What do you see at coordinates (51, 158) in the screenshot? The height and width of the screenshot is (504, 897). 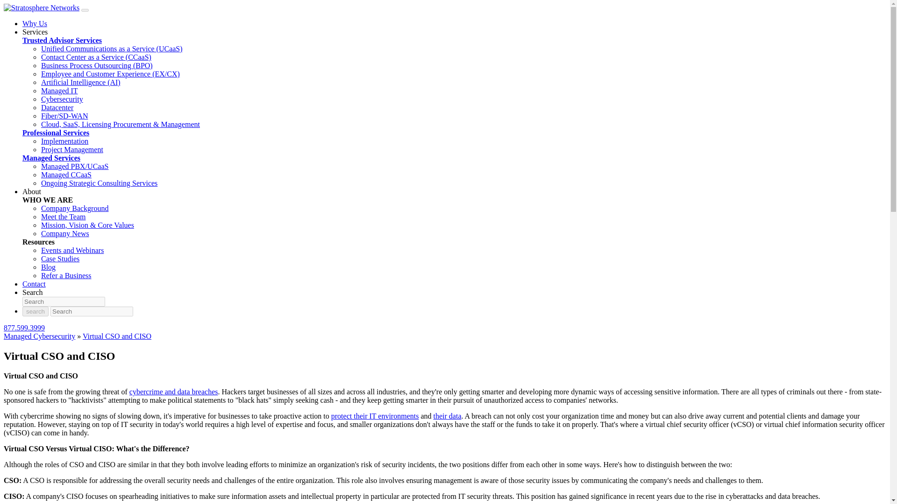 I see `Managed Services` at bounding box center [51, 158].